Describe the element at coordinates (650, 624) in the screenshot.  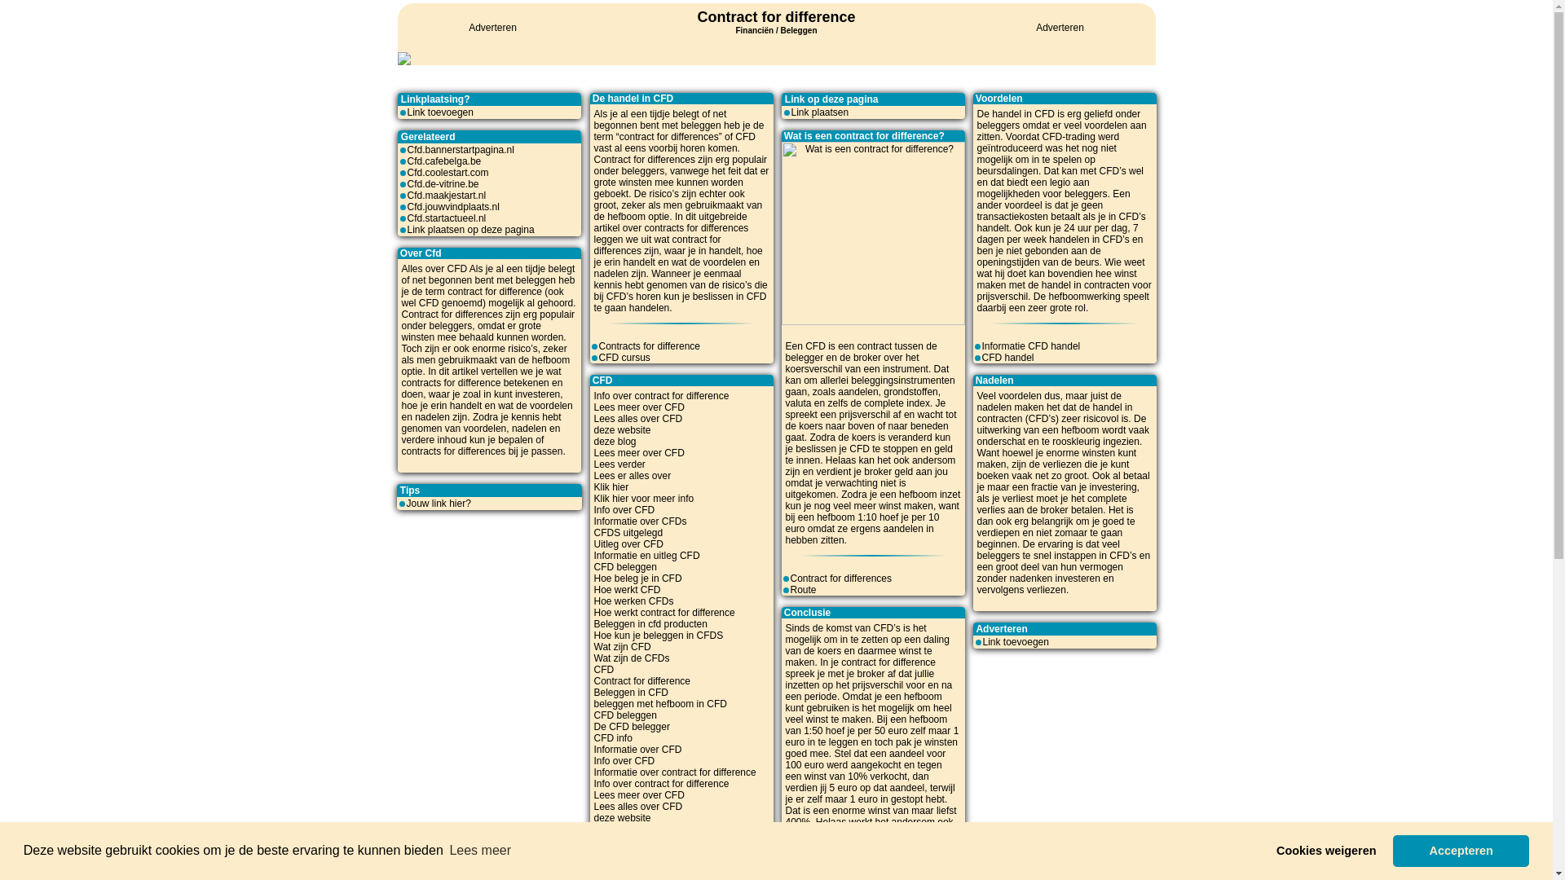
I see `Beleggen in cfd producten` at that location.